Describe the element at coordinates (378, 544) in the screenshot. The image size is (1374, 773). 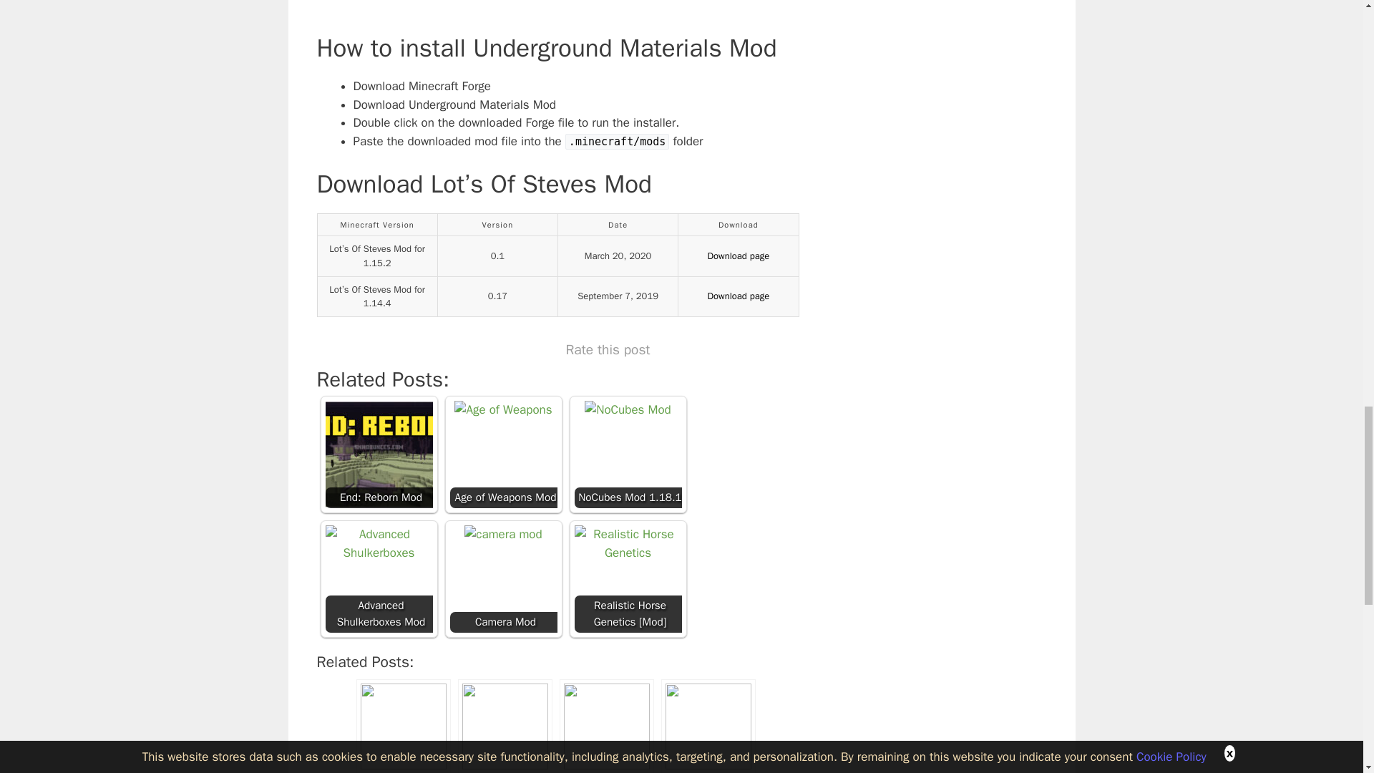
I see `Advanced Shulkerboxes Mod` at that location.